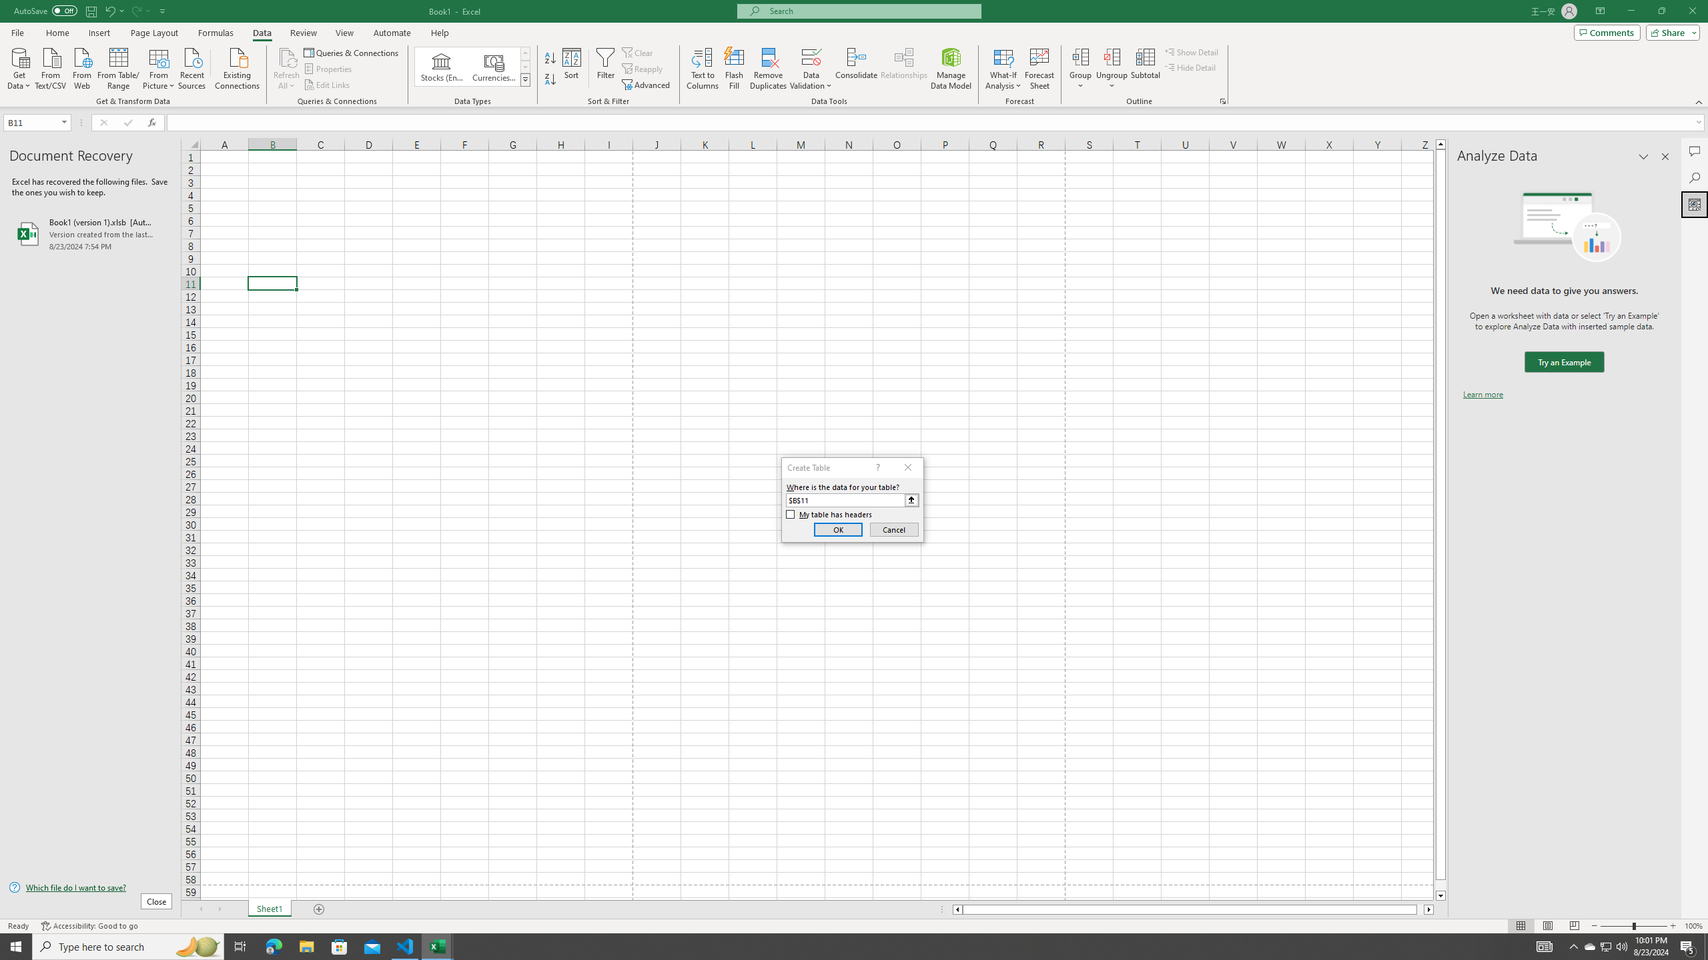  I want to click on Properties, so click(330, 69).